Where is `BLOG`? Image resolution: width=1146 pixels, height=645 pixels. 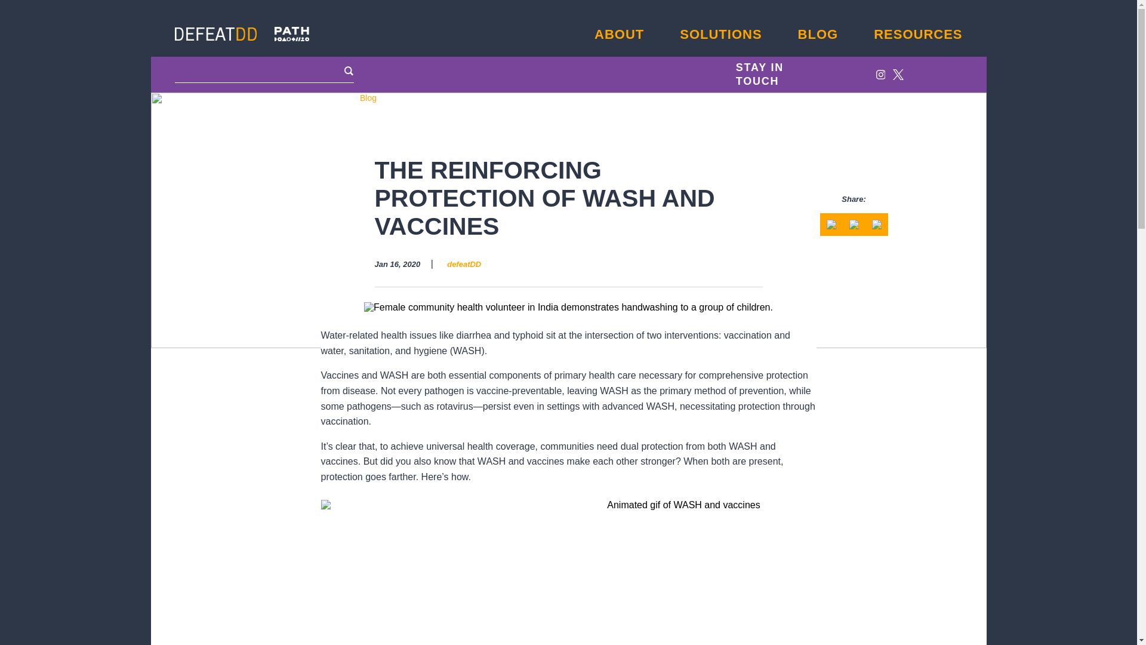
BLOG is located at coordinates (818, 35).